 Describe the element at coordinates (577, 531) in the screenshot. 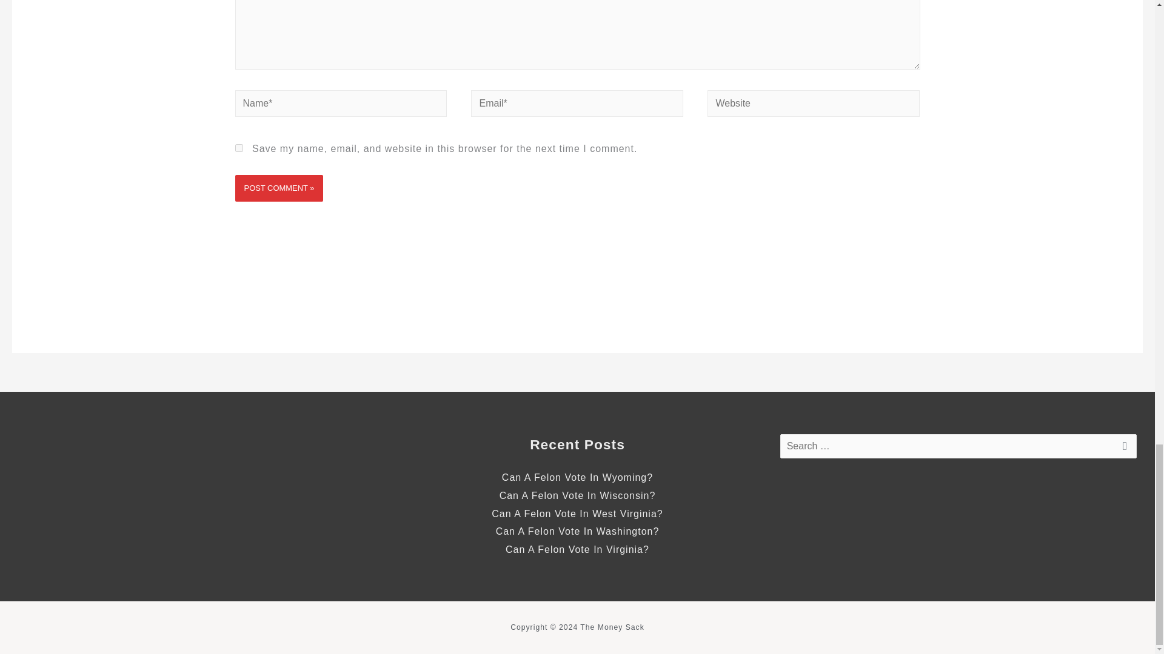

I see `Can A Felon Vote In Washington?` at that location.